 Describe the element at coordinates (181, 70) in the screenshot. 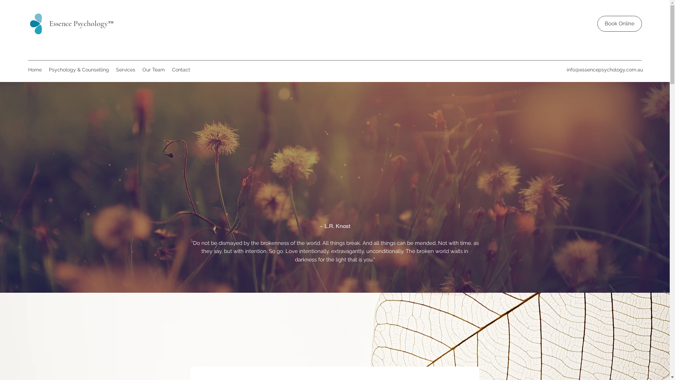

I see `Contact` at that location.